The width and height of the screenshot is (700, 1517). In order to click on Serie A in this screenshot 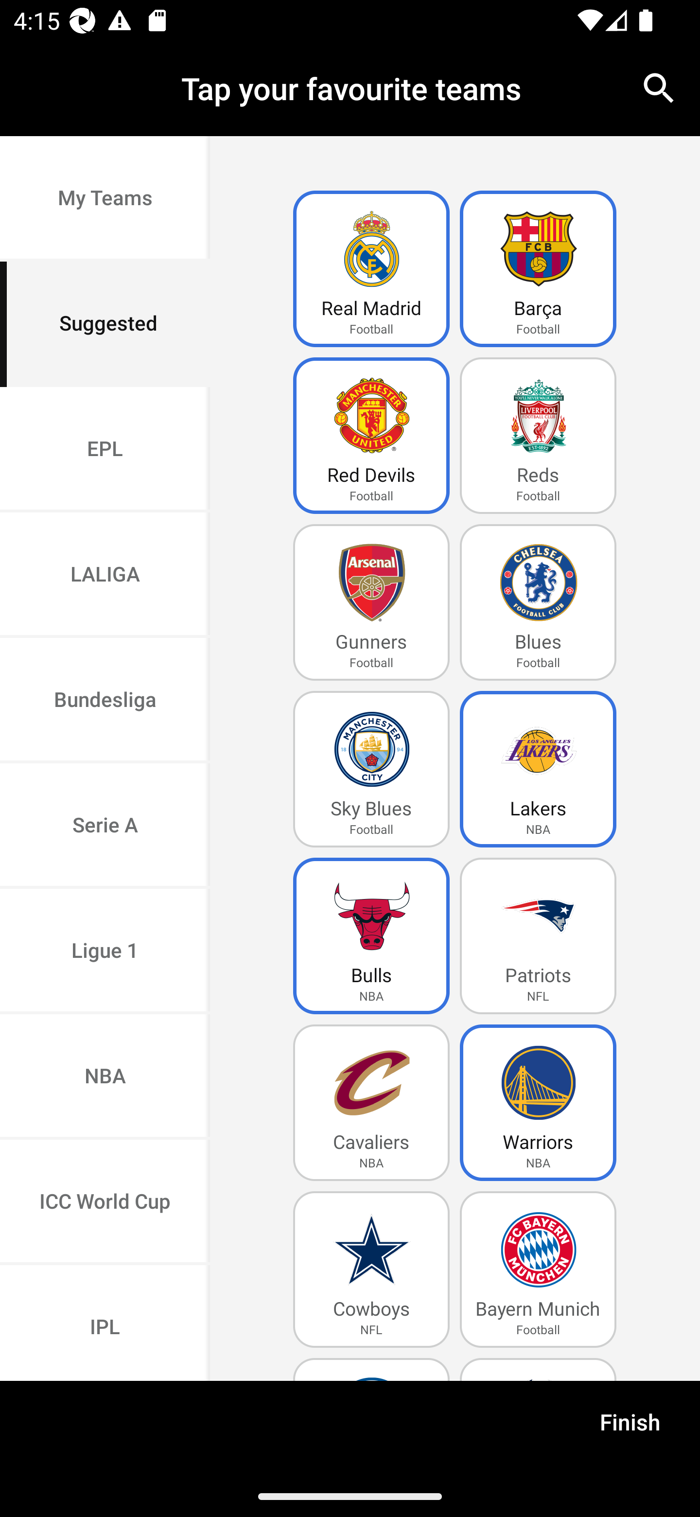, I will do `click(105, 826)`.